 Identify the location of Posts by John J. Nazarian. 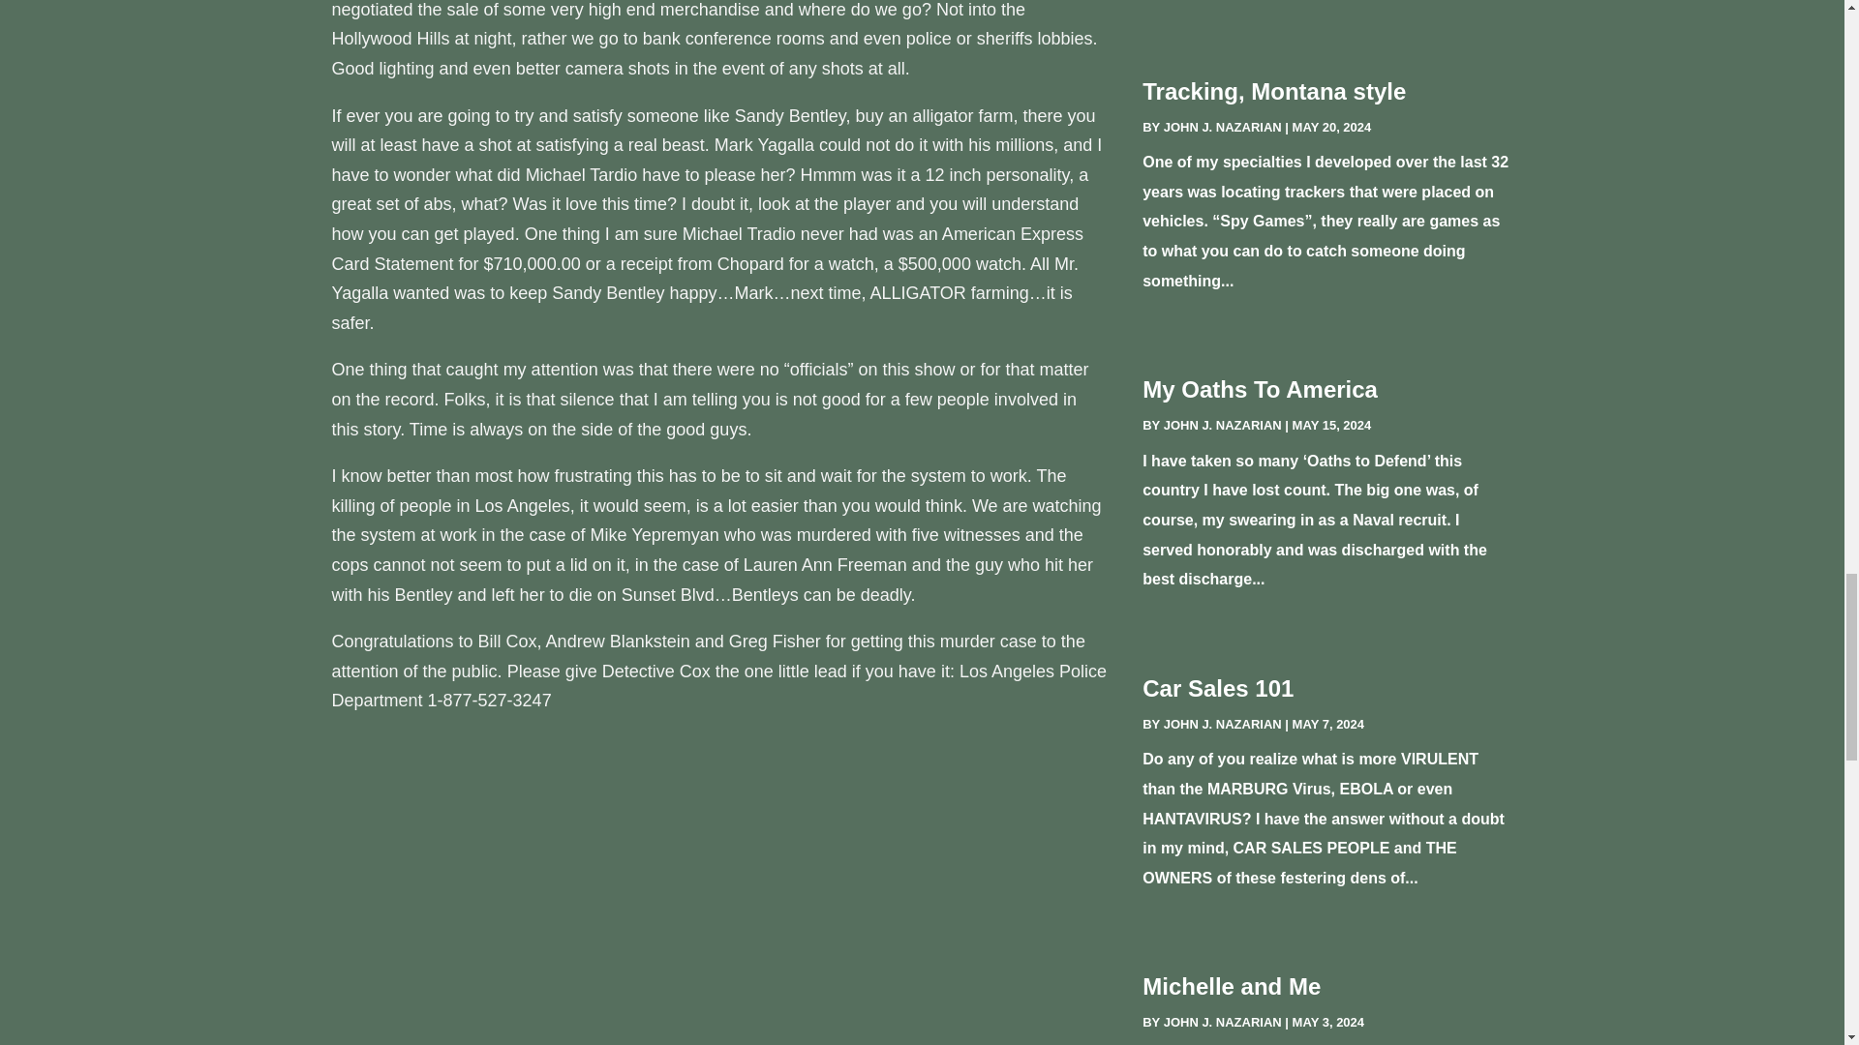
(1222, 426).